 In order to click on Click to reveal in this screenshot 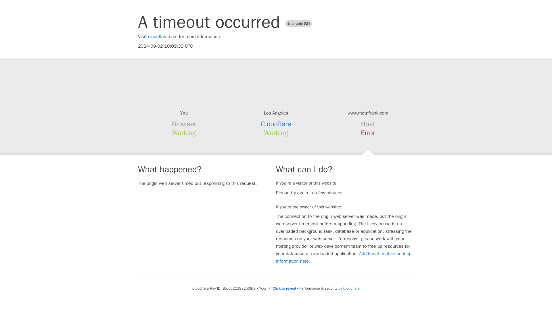, I will do `click(284, 288)`.